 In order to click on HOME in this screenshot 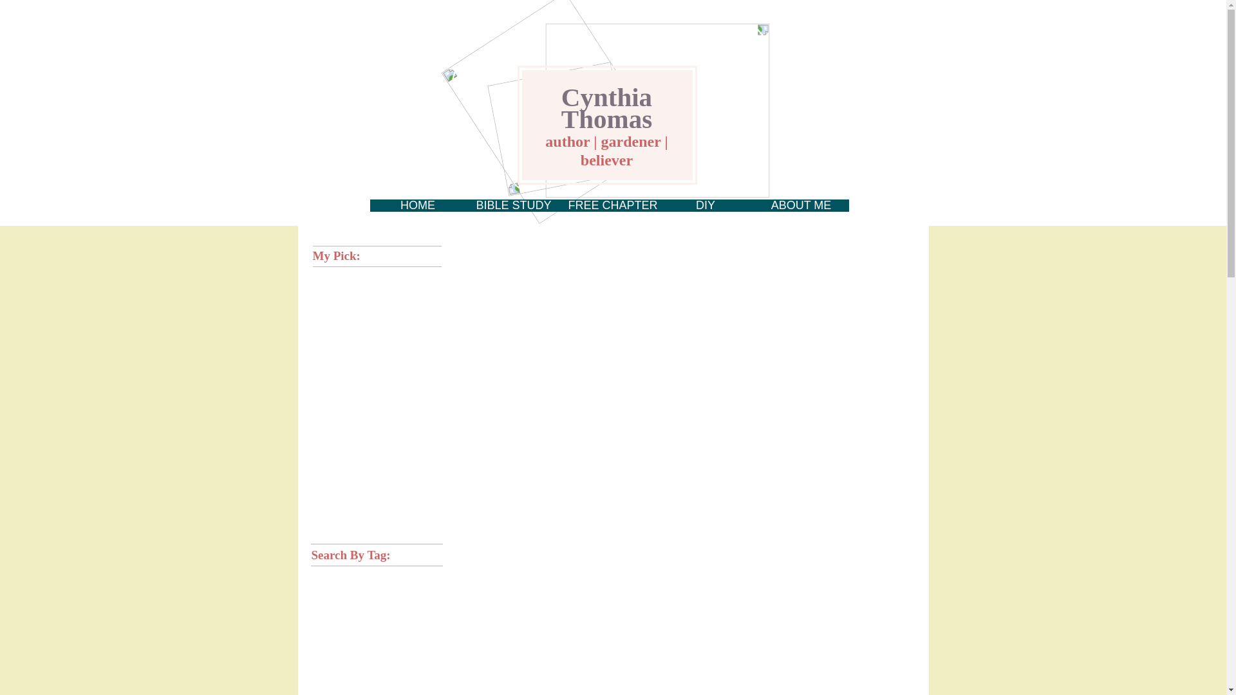, I will do `click(417, 209)`.